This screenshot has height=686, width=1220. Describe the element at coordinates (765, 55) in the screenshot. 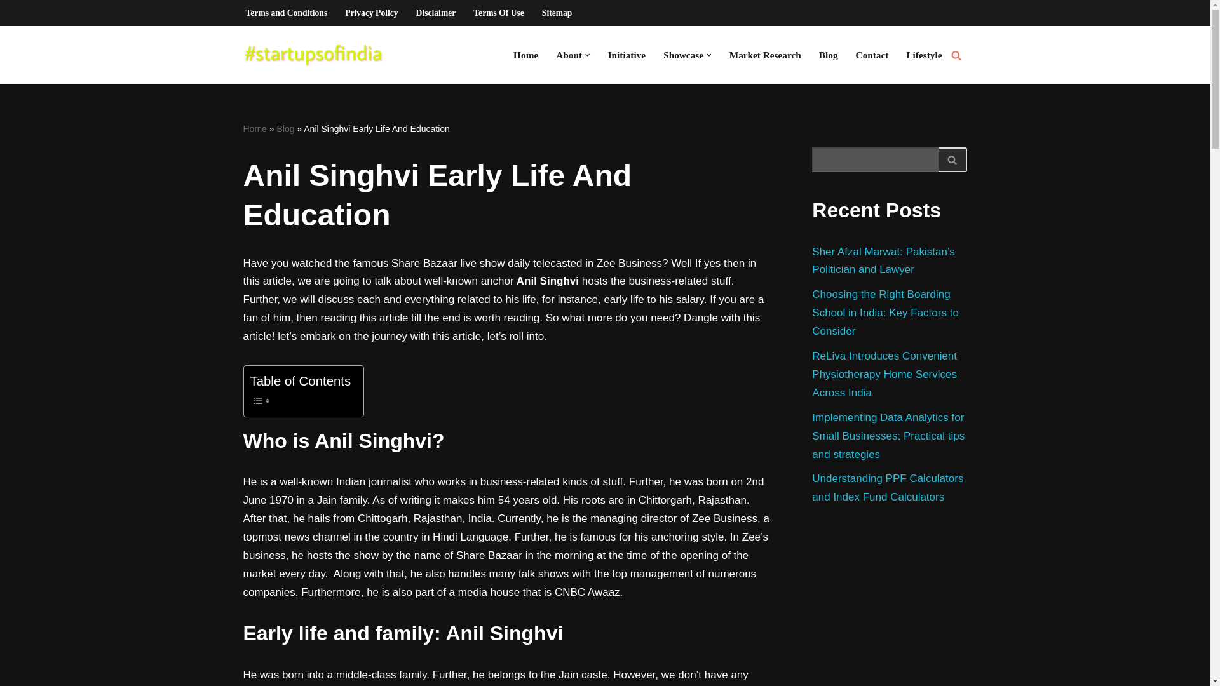

I see `Market Research` at that location.